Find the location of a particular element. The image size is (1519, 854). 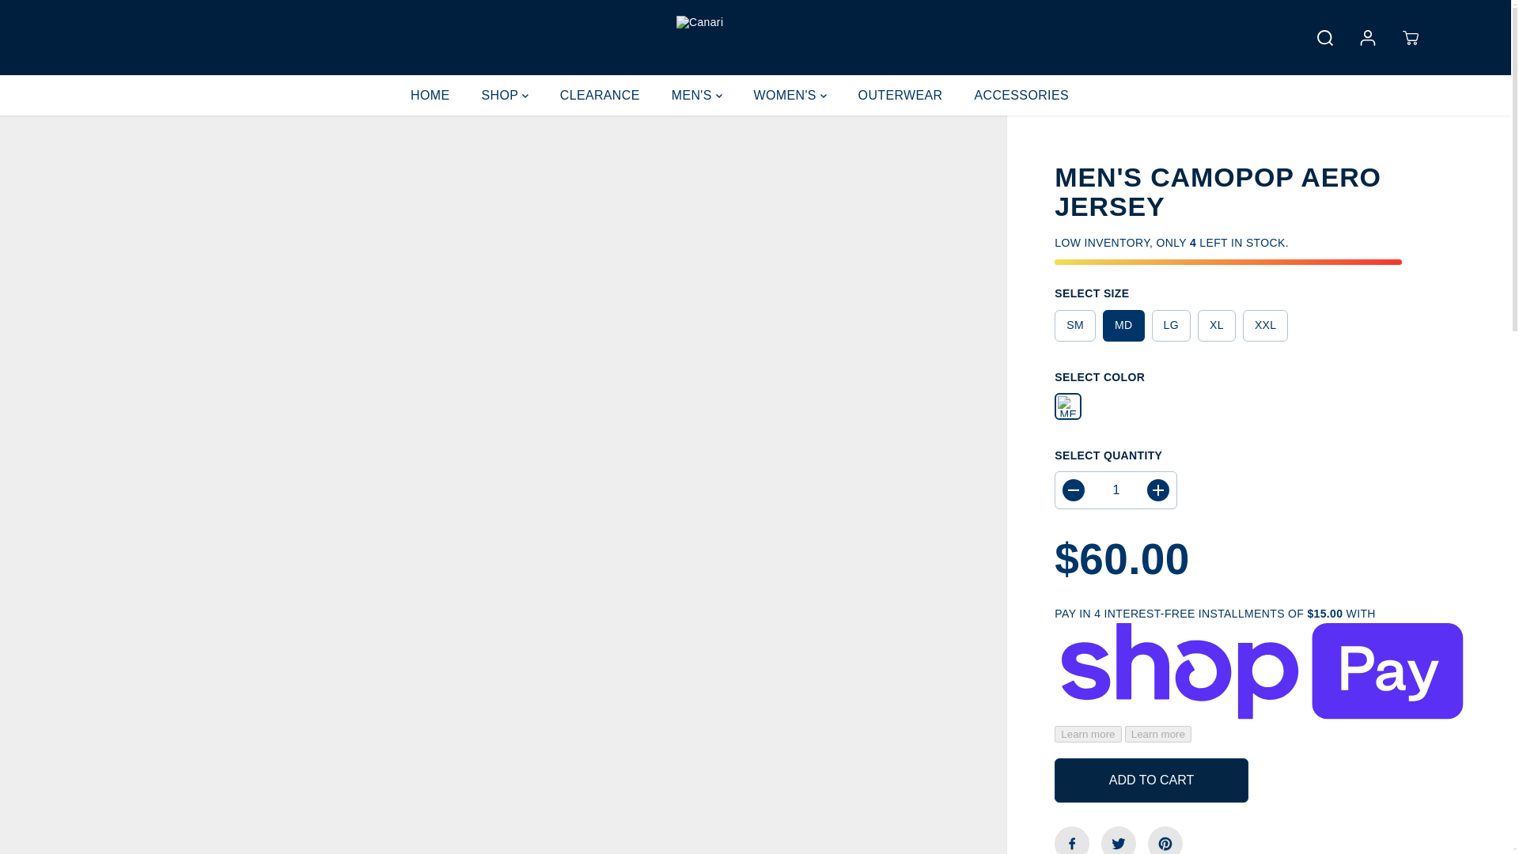

SM is located at coordinates (1074, 326).